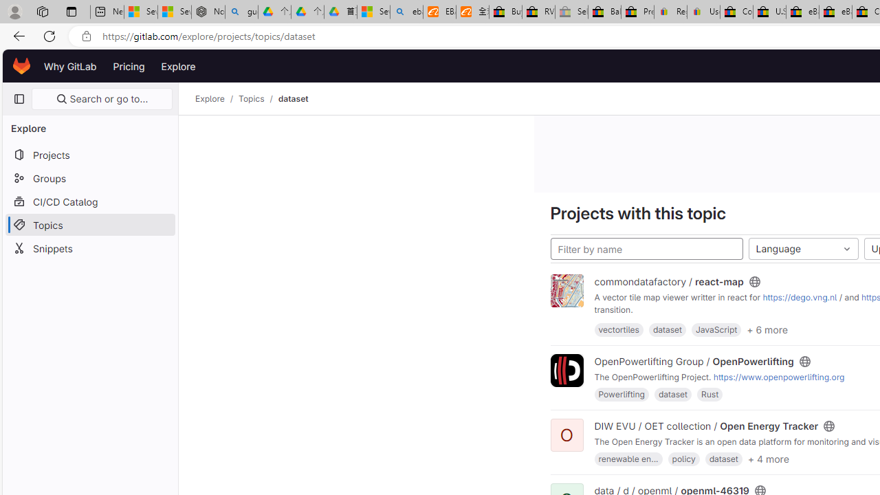 Image resolution: width=880 pixels, height=495 pixels. Describe the element at coordinates (768, 458) in the screenshot. I see `+ 4 more` at that location.